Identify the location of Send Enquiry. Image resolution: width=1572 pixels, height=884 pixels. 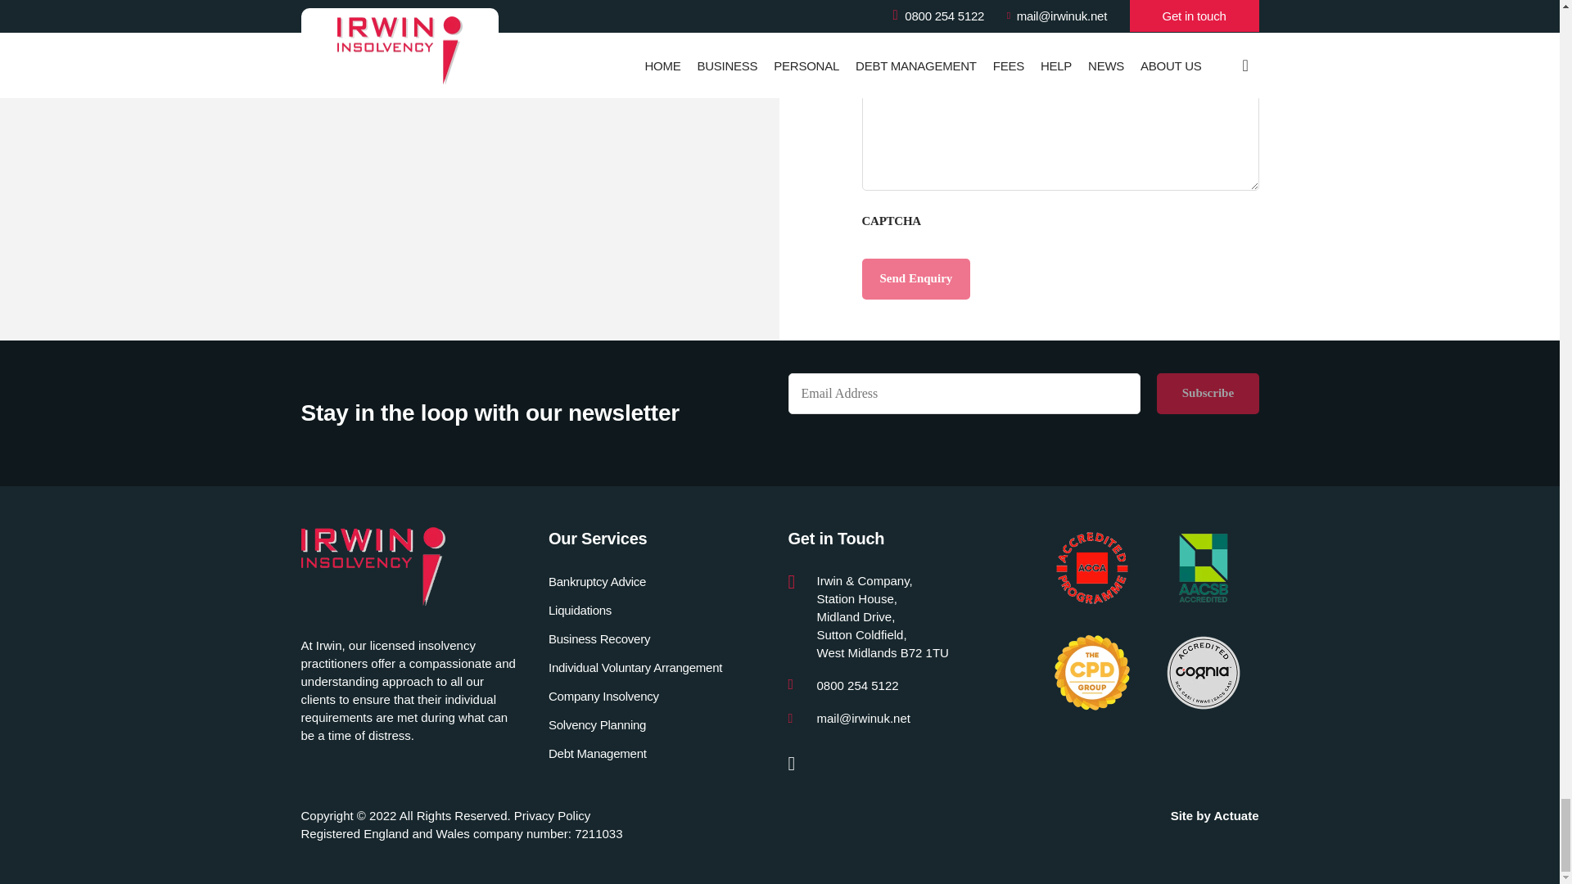
(915, 279).